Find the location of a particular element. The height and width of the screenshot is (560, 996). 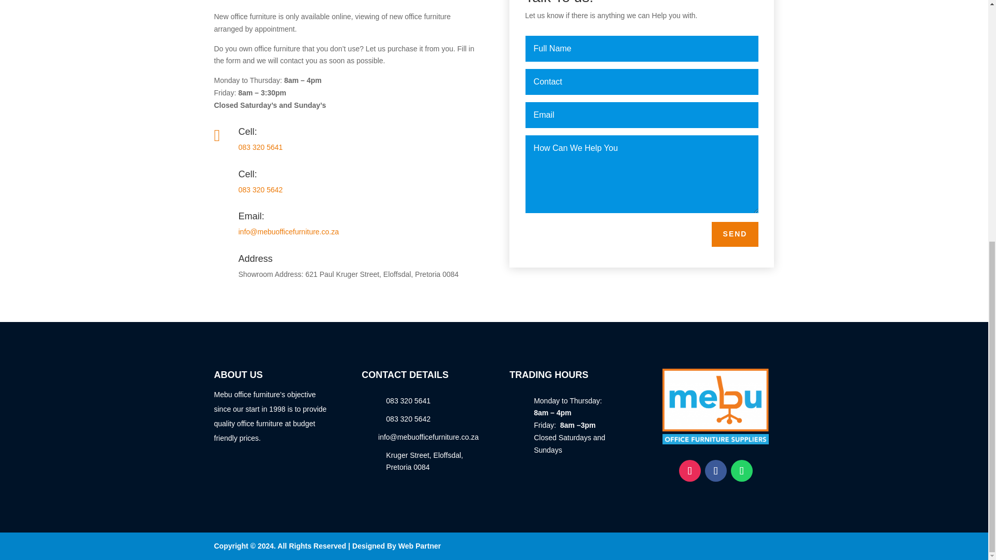

Only letters allowed. is located at coordinates (642, 49).